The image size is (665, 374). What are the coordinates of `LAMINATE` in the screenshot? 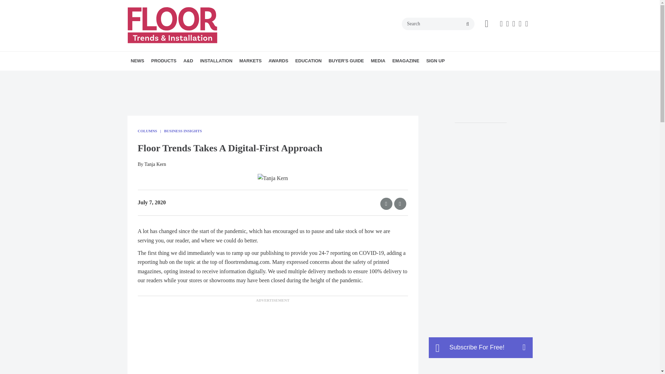 It's located at (203, 76).